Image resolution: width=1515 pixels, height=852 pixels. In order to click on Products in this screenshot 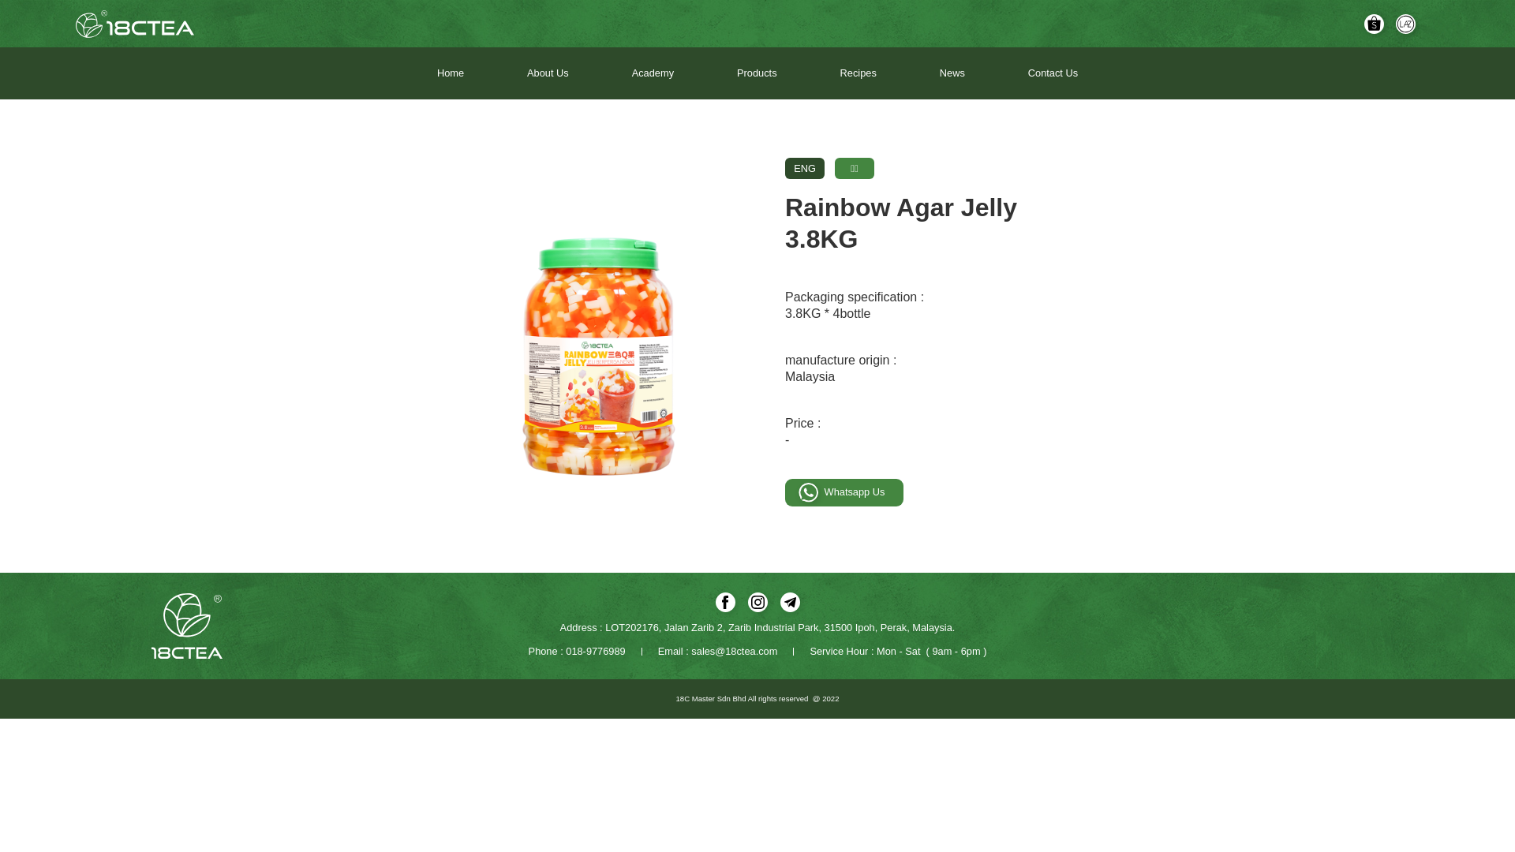, I will do `click(757, 73)`.